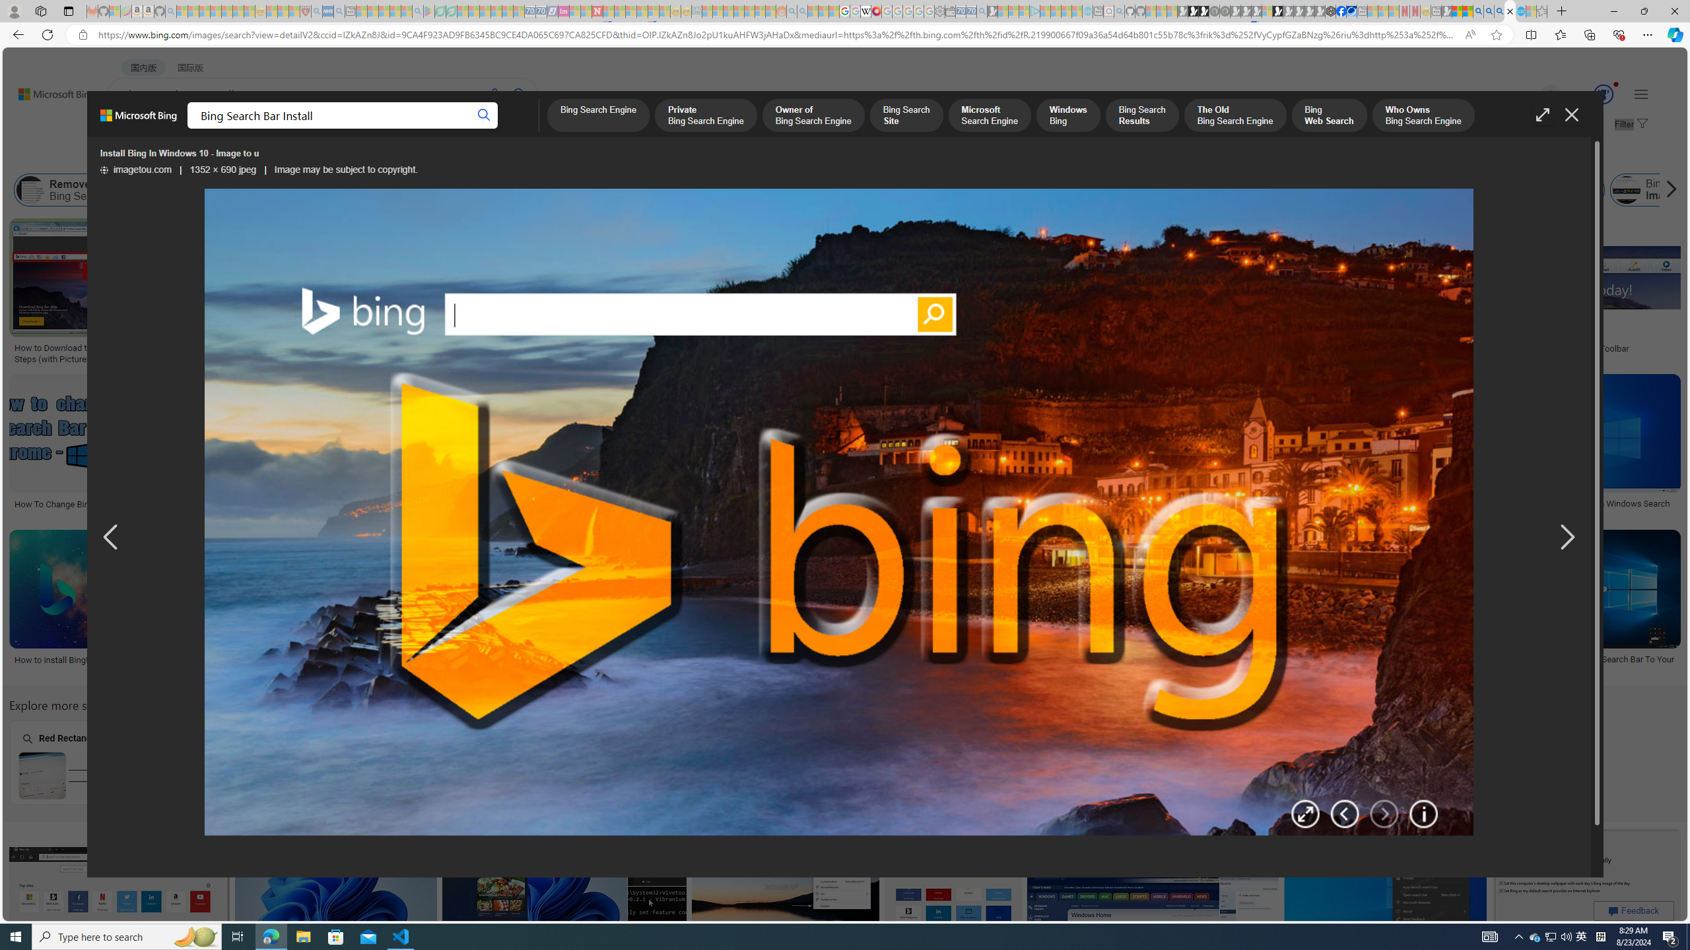 This screenshot has height=950, width=1690. I want to click on Bing Bar Download, so click(1442, 190).